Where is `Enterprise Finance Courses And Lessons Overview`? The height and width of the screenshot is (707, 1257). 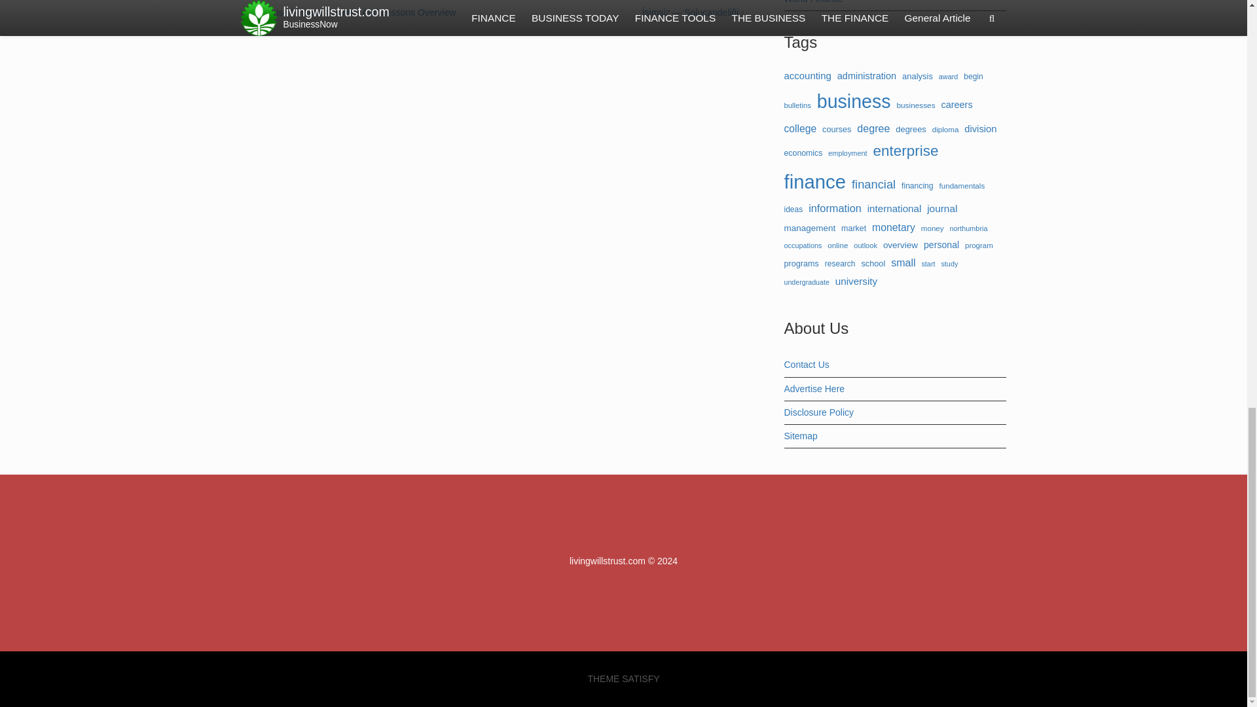 Enterprise Finance Courses And Lessons Overview is located at coordinates (351, 12).